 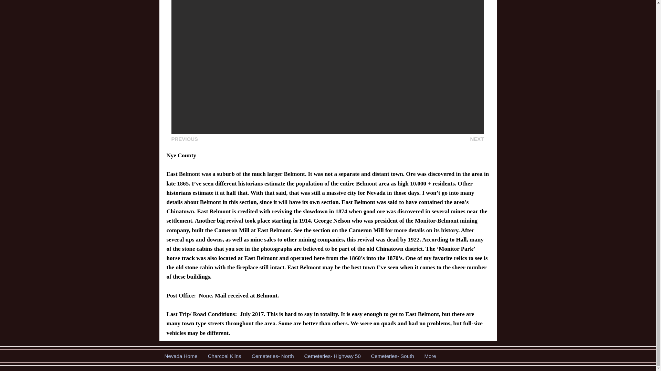 I want to click on Nevada Home, so click(x=180, y=356).